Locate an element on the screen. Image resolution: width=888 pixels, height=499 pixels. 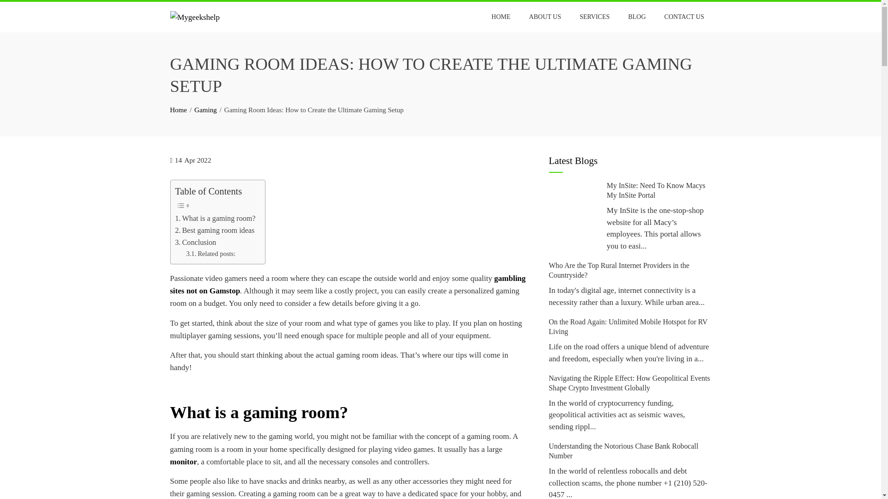
On the Road Again: Unlimited Mobile Hotspot for RV Living is located at coordinates (628, 326).